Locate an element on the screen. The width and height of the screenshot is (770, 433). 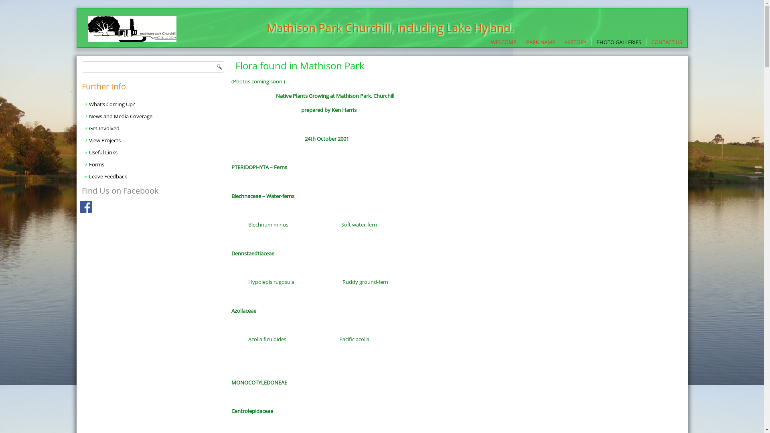
Forms is located at coordinates (153, 164).